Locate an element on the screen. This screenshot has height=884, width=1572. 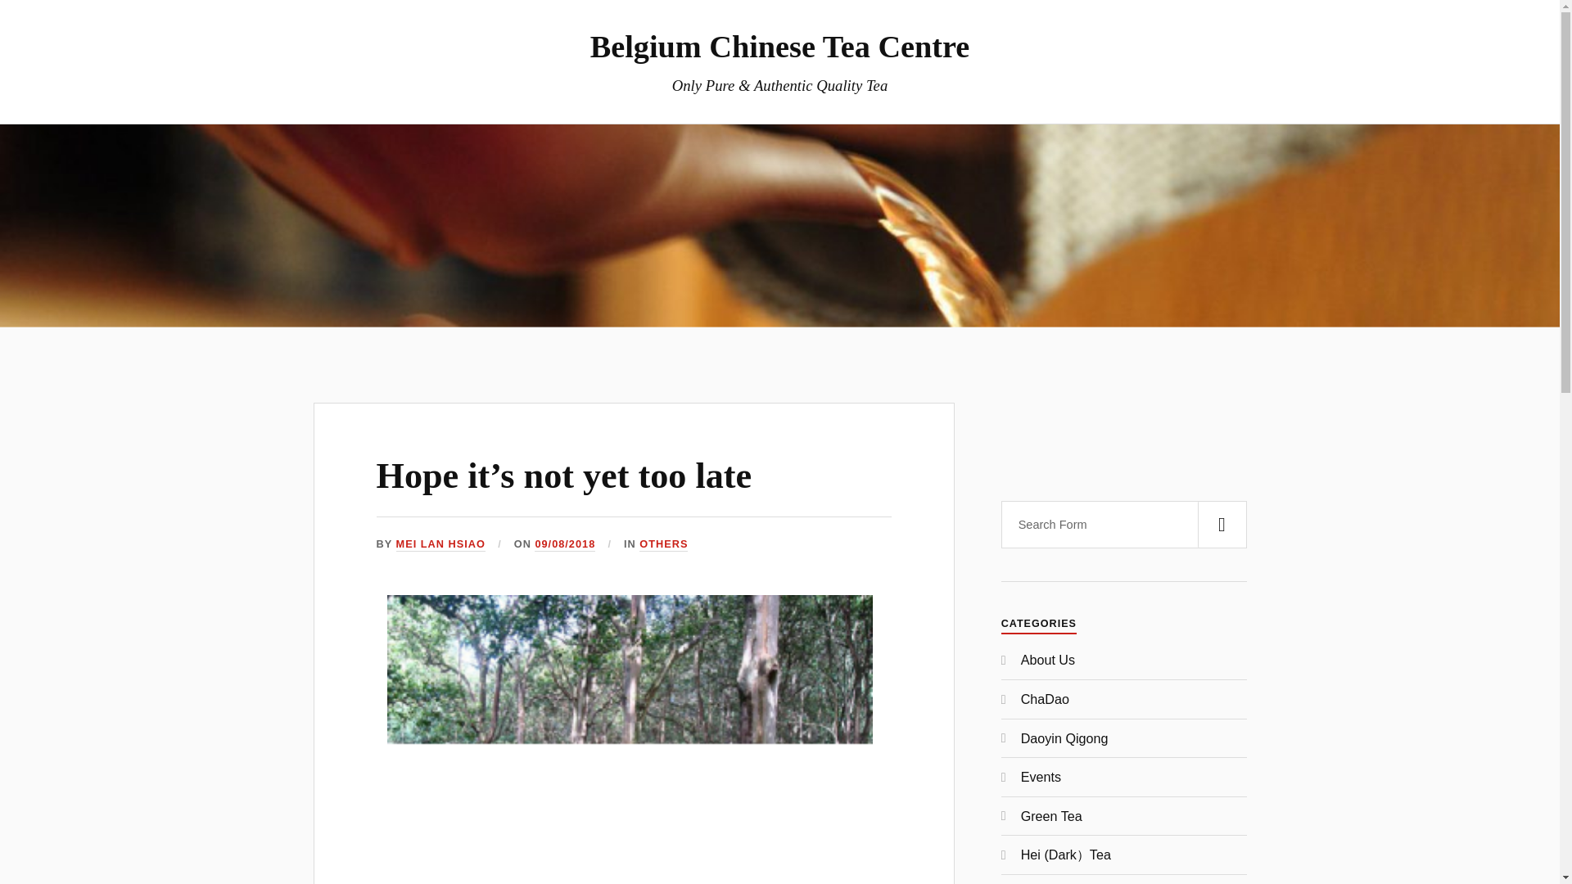
Green Tea is located at coordinates (1051, 815).